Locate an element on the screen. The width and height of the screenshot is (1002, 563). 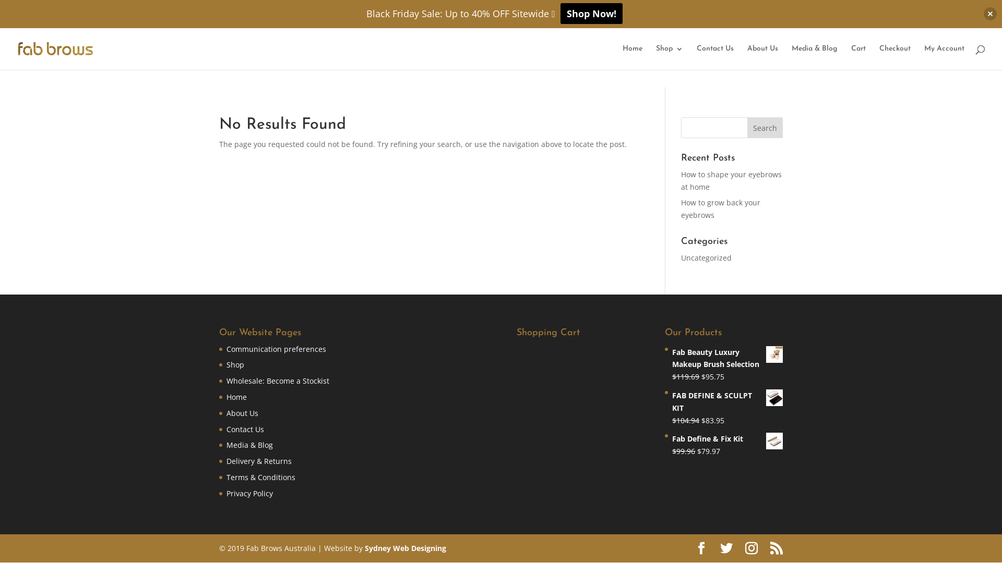
FAB DEFINE & SCULPT KIT is located at coordinates (727, 402).